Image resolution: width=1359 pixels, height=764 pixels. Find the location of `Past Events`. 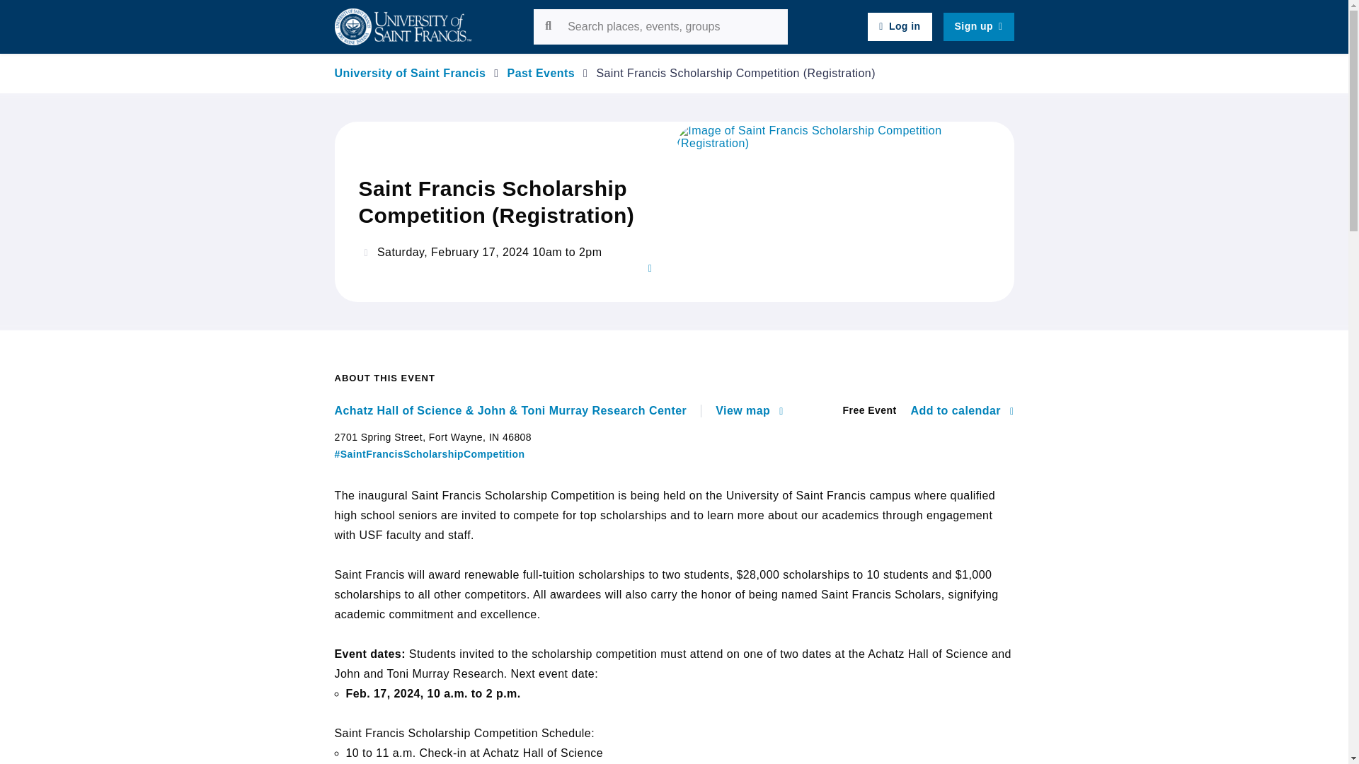

Past Events is located at coordinates (541, 74).